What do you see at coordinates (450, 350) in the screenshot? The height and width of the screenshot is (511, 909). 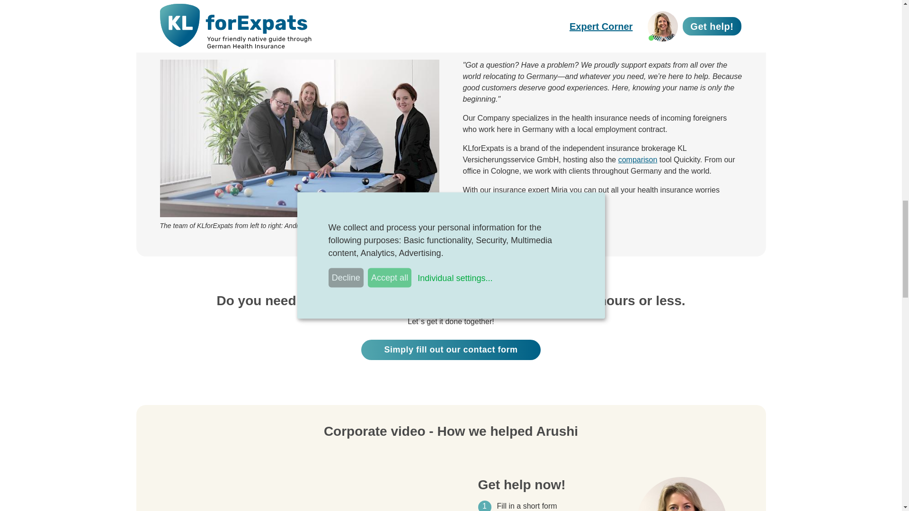 I see `Simply fill out our contact form` at bounding box center [450, 350].